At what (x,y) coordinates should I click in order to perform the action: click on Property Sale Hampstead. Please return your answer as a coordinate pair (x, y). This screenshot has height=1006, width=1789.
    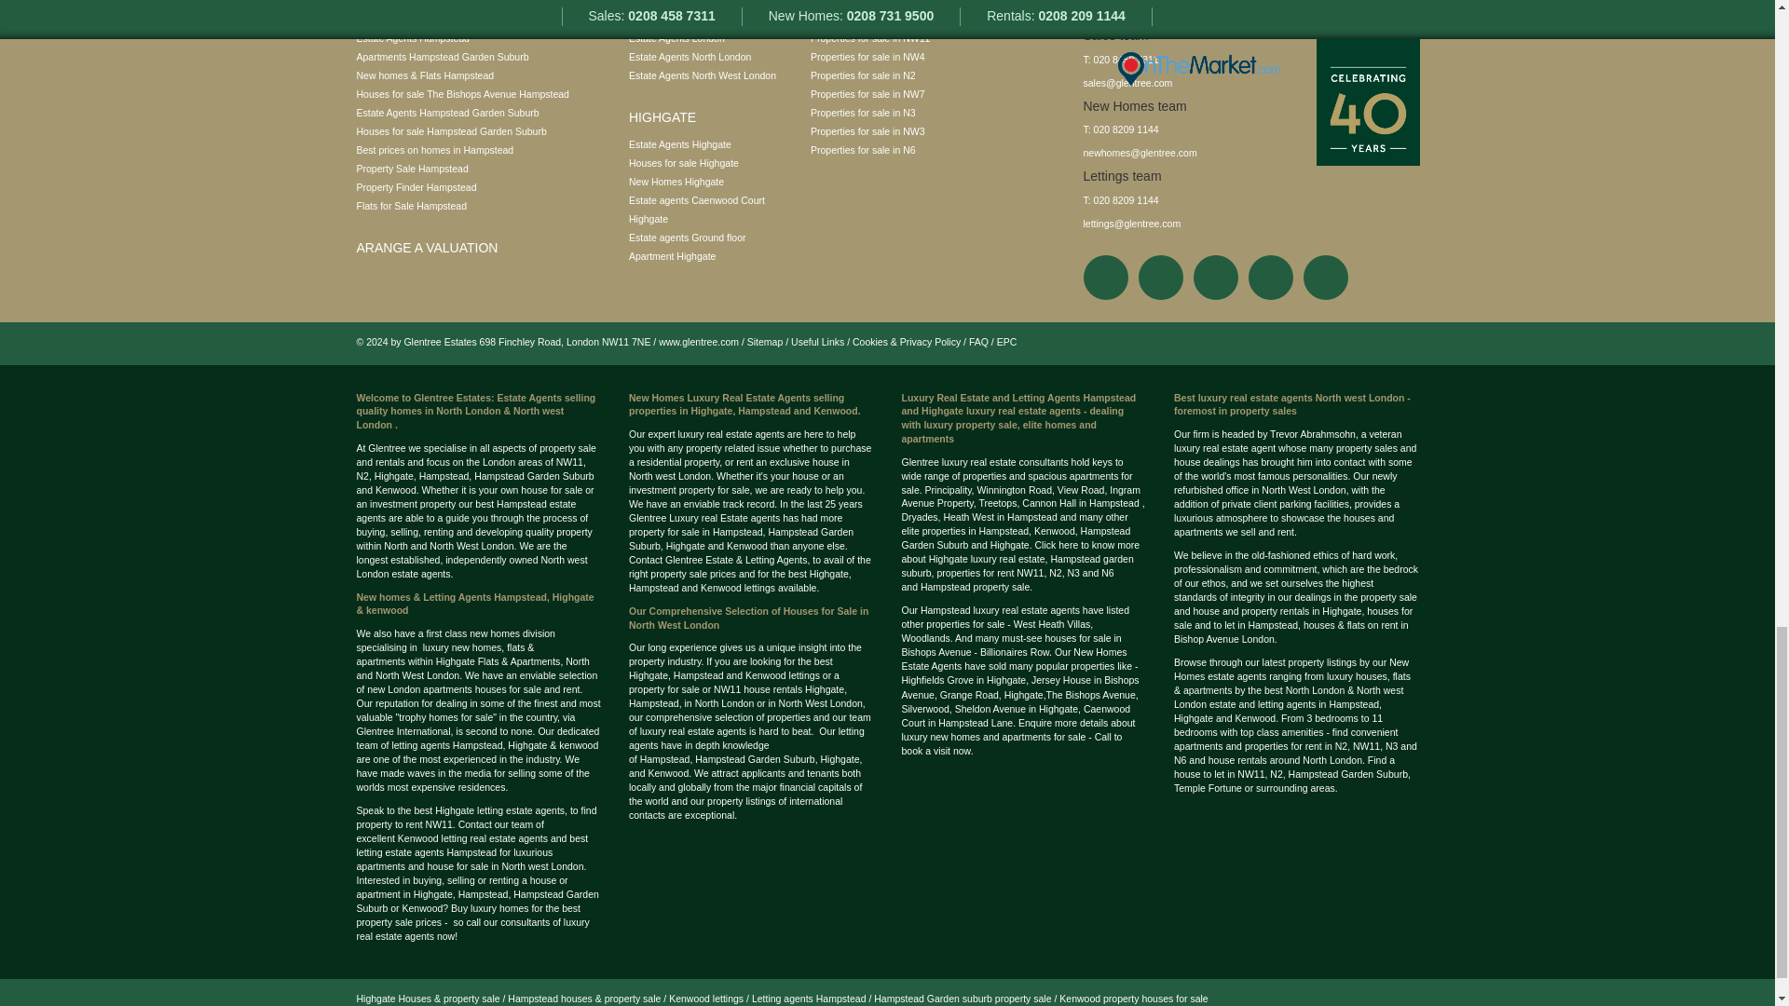
    Looking at the image, I should click on (412, 168).